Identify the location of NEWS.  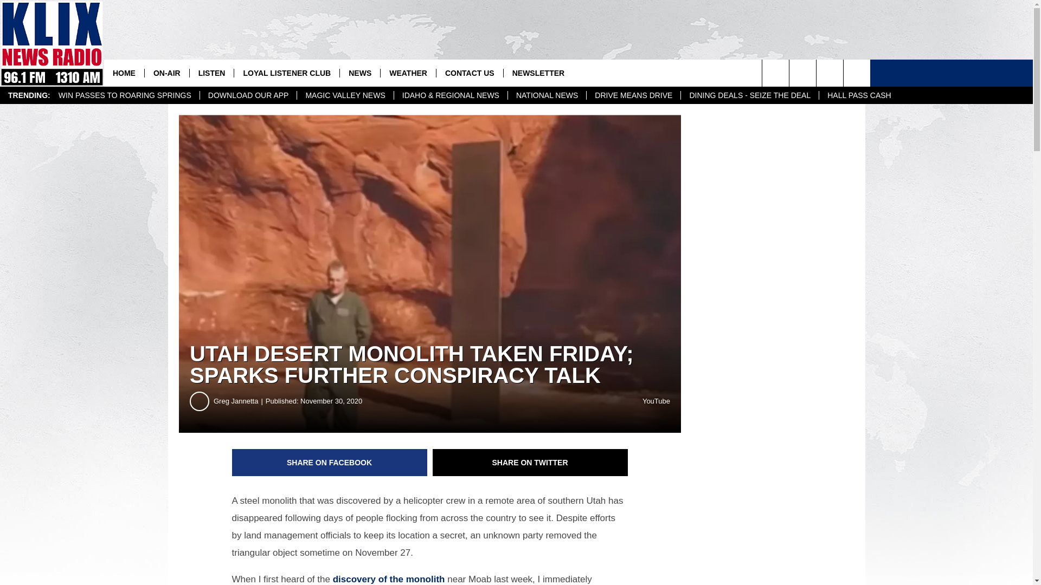
(359, 73).